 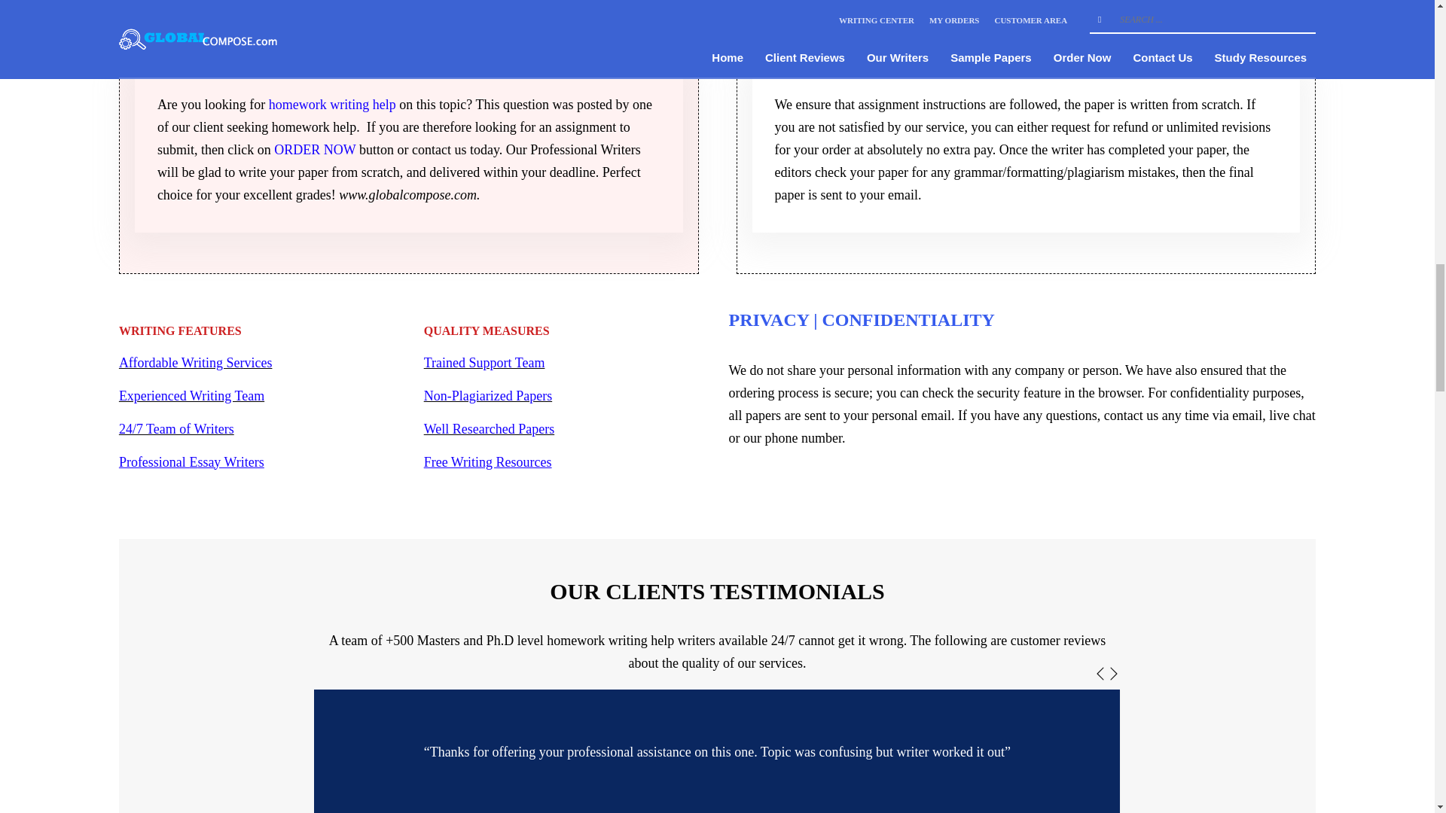 I want to click on Professional Essay Writers, so click(x=191, y=462).